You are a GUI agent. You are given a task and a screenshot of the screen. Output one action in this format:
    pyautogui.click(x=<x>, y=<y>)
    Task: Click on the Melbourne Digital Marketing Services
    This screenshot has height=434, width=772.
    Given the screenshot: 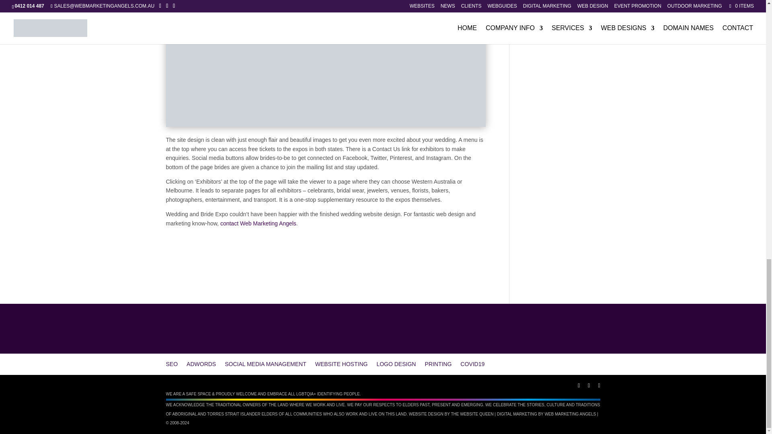 What is the action you would take?
    pyautogui.click(x=570, y=414)
    